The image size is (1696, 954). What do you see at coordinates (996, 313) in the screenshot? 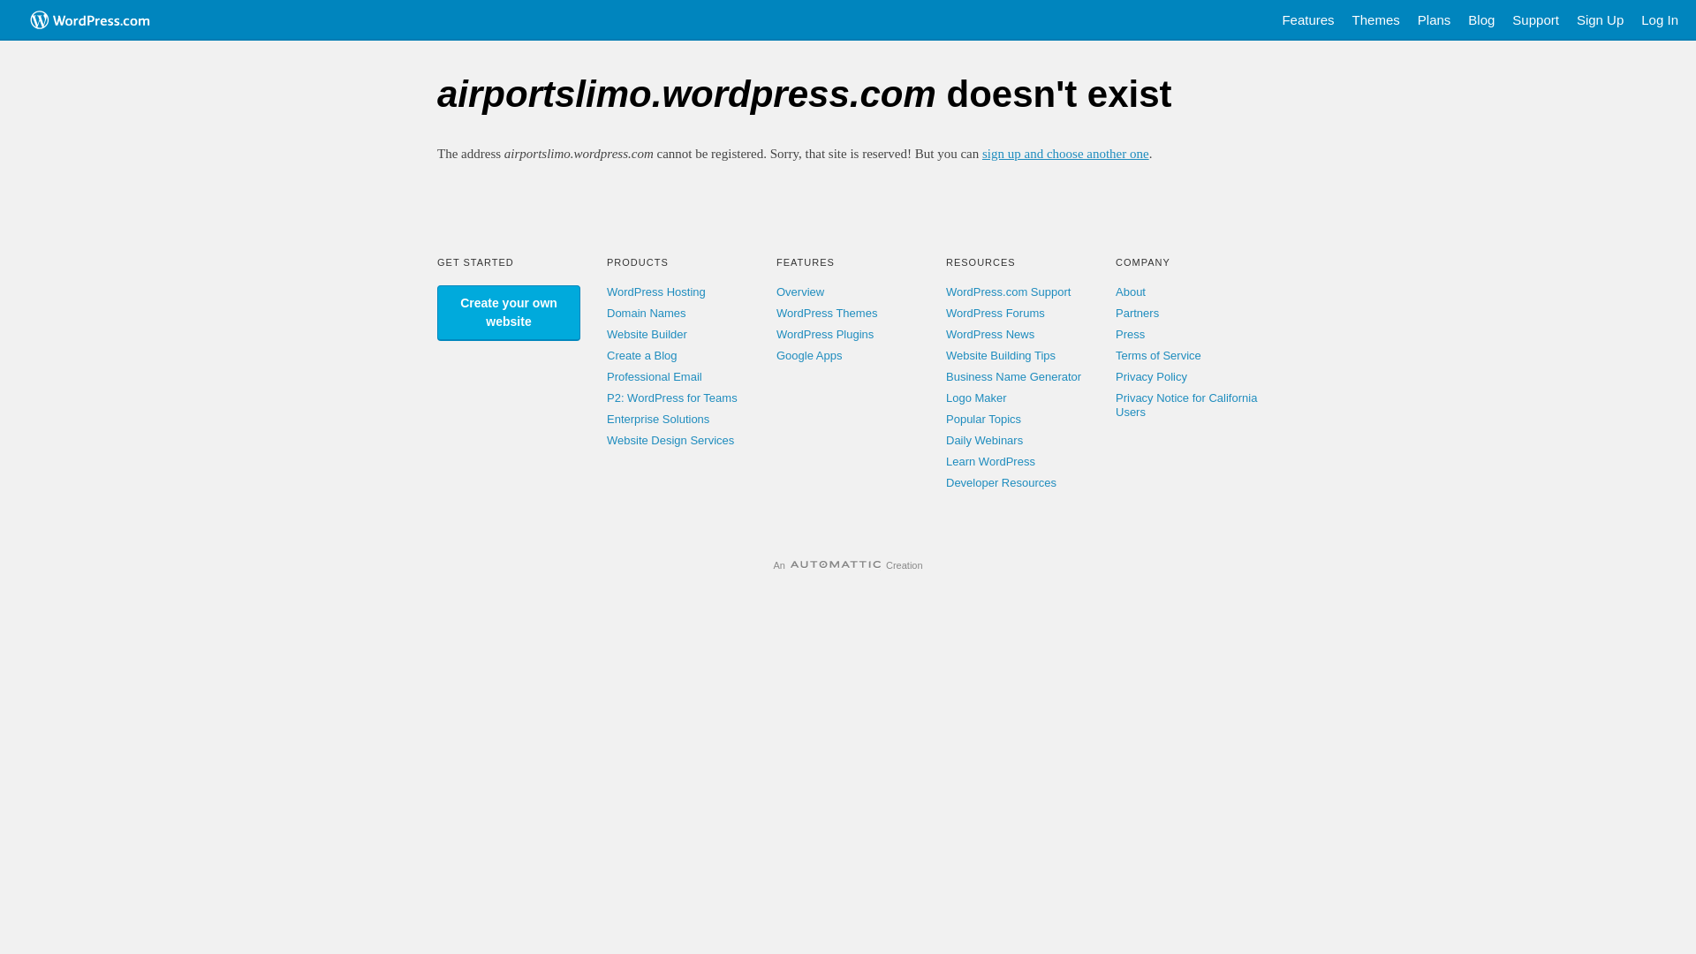
I see `WordPress Forums` at bounding box center [996, 313].